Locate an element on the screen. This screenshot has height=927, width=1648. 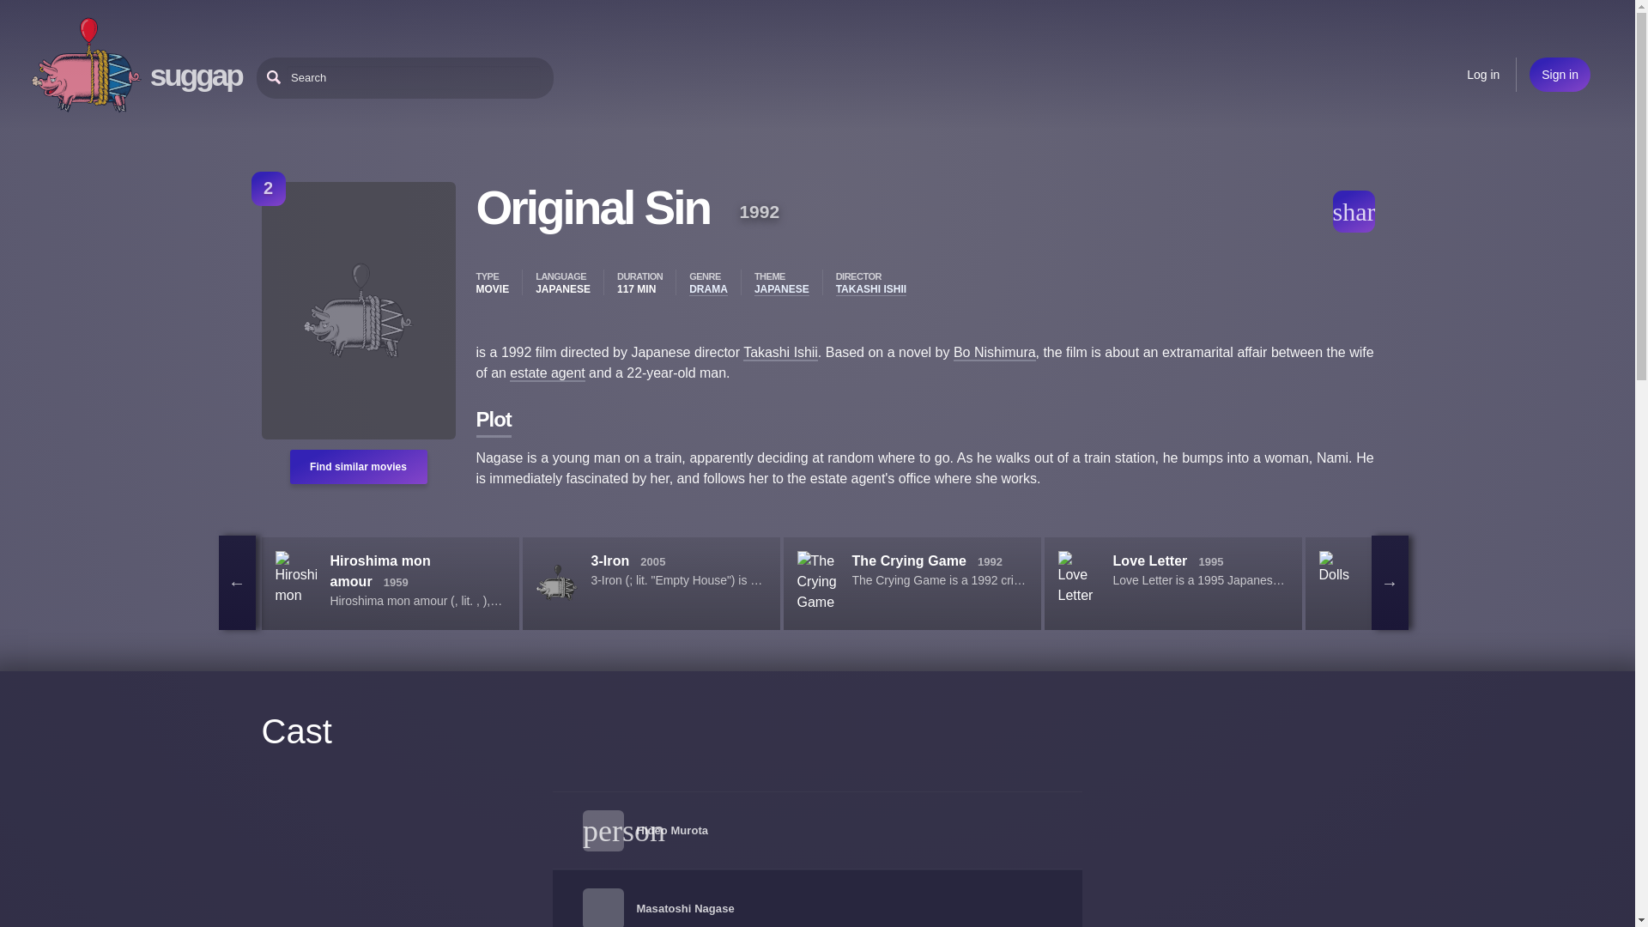
Hiroshima mon amour is located at coordinates (379, 570).